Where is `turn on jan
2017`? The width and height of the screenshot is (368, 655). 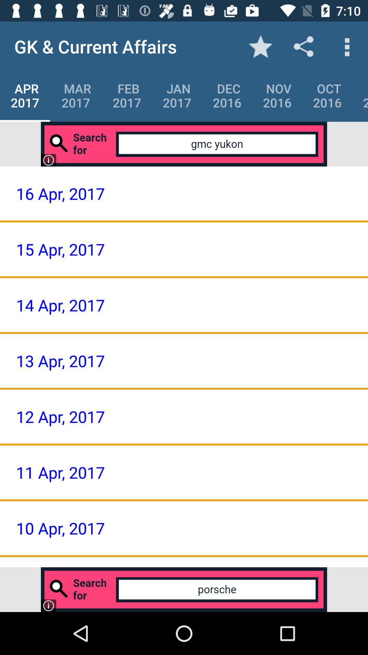
turn on jan
2017 is located at coordinates (177, 96).